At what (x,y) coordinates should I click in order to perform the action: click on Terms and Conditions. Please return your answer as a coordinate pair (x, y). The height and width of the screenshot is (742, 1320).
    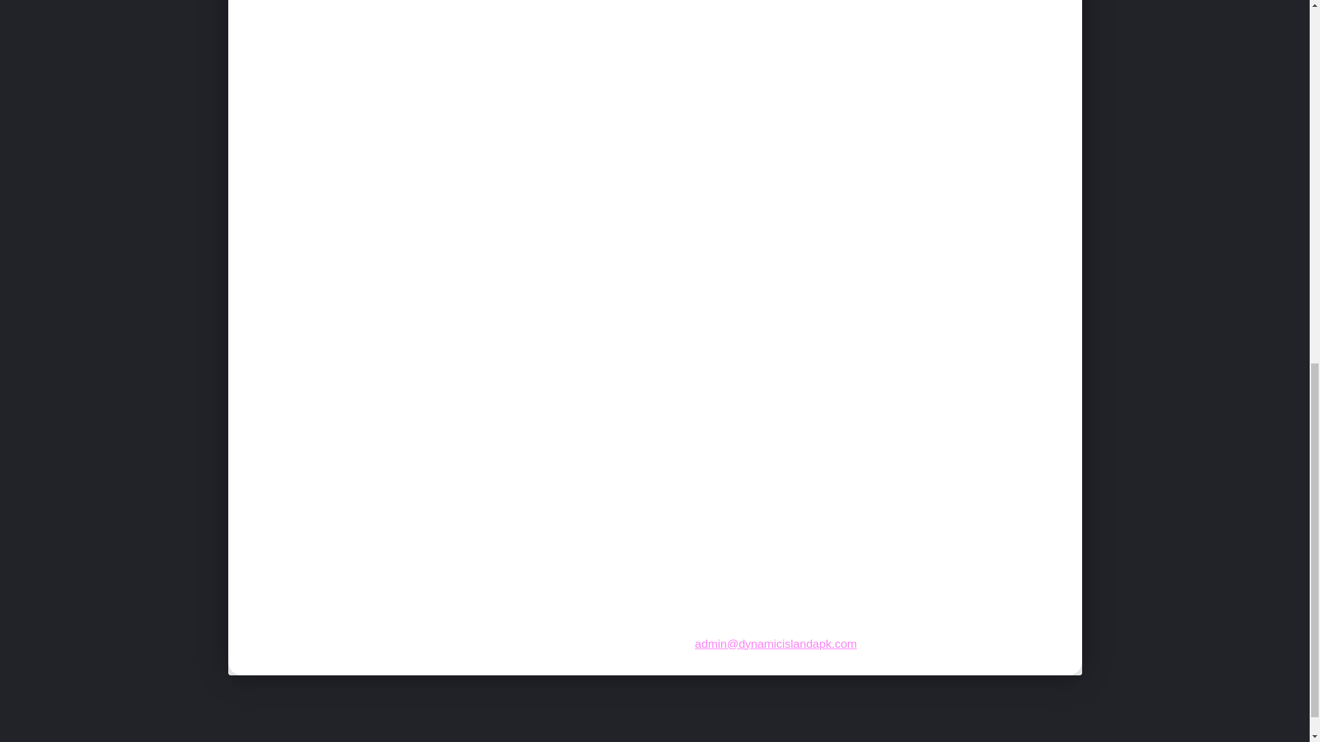
    Looking at the image, I should click on (708, 740).